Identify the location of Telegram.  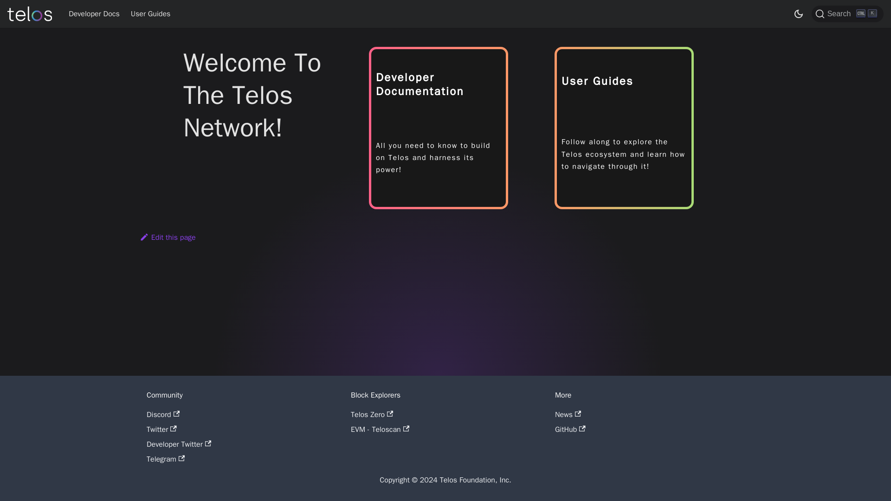
(165, 459).